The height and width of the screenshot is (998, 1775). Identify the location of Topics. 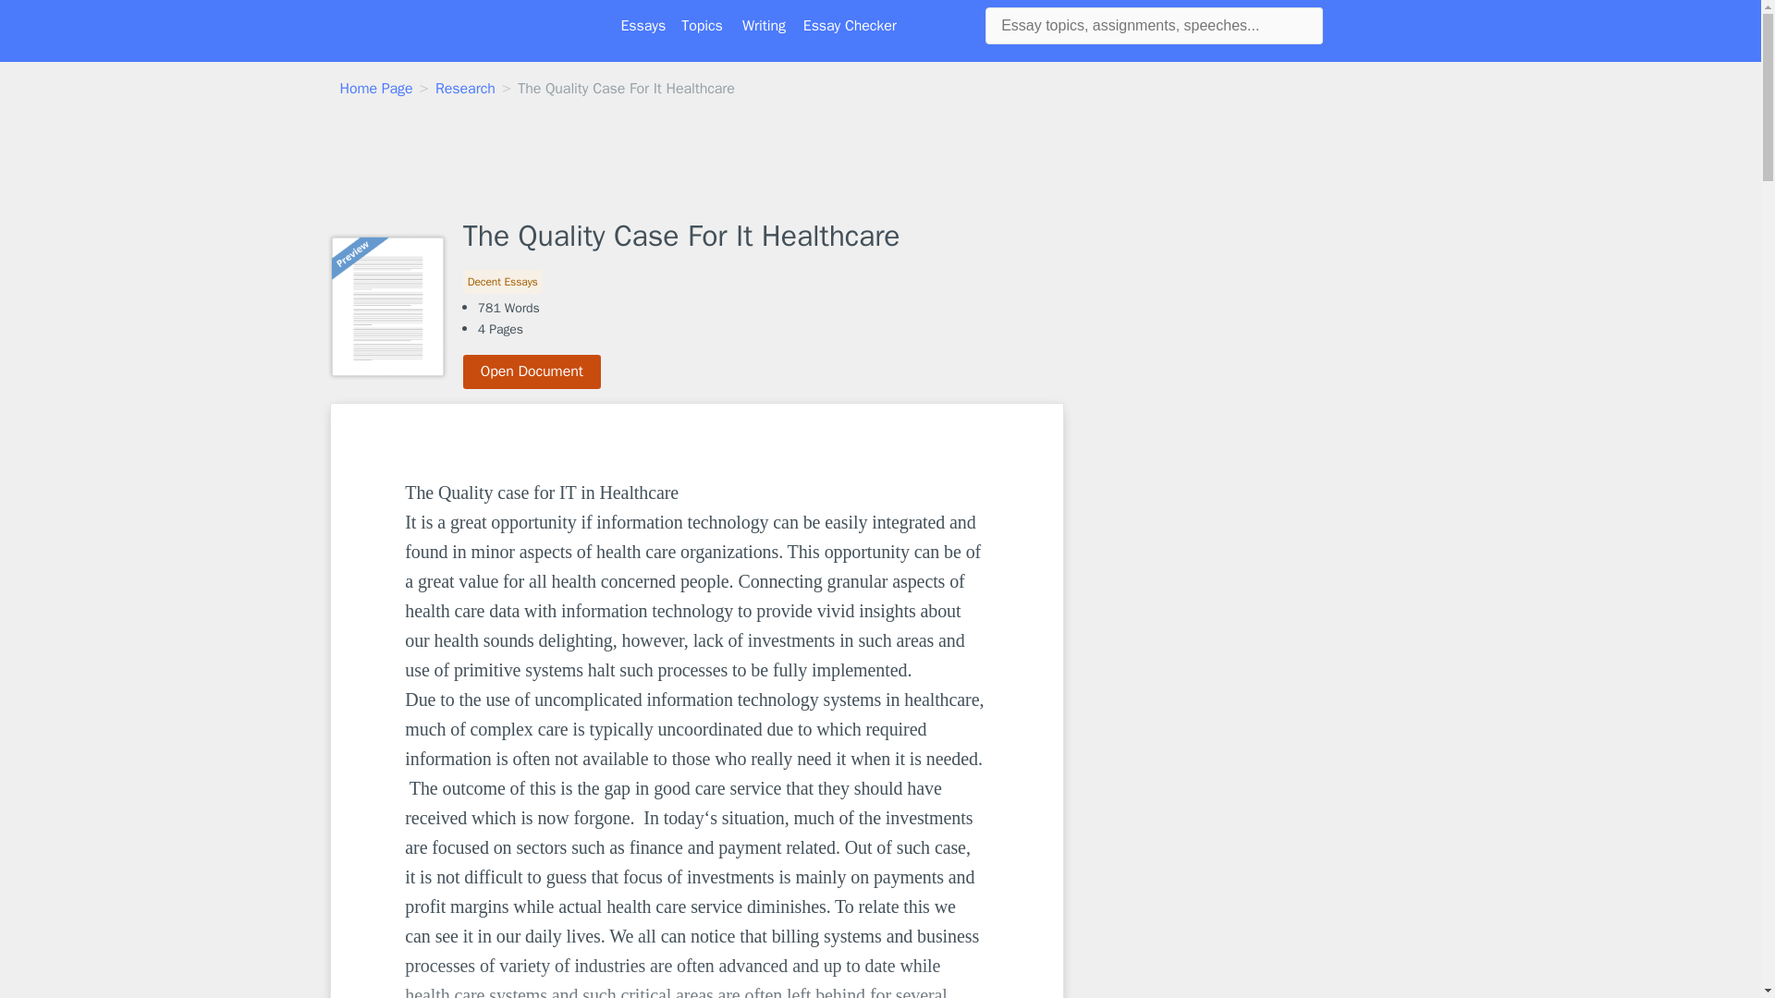
(702, 26).